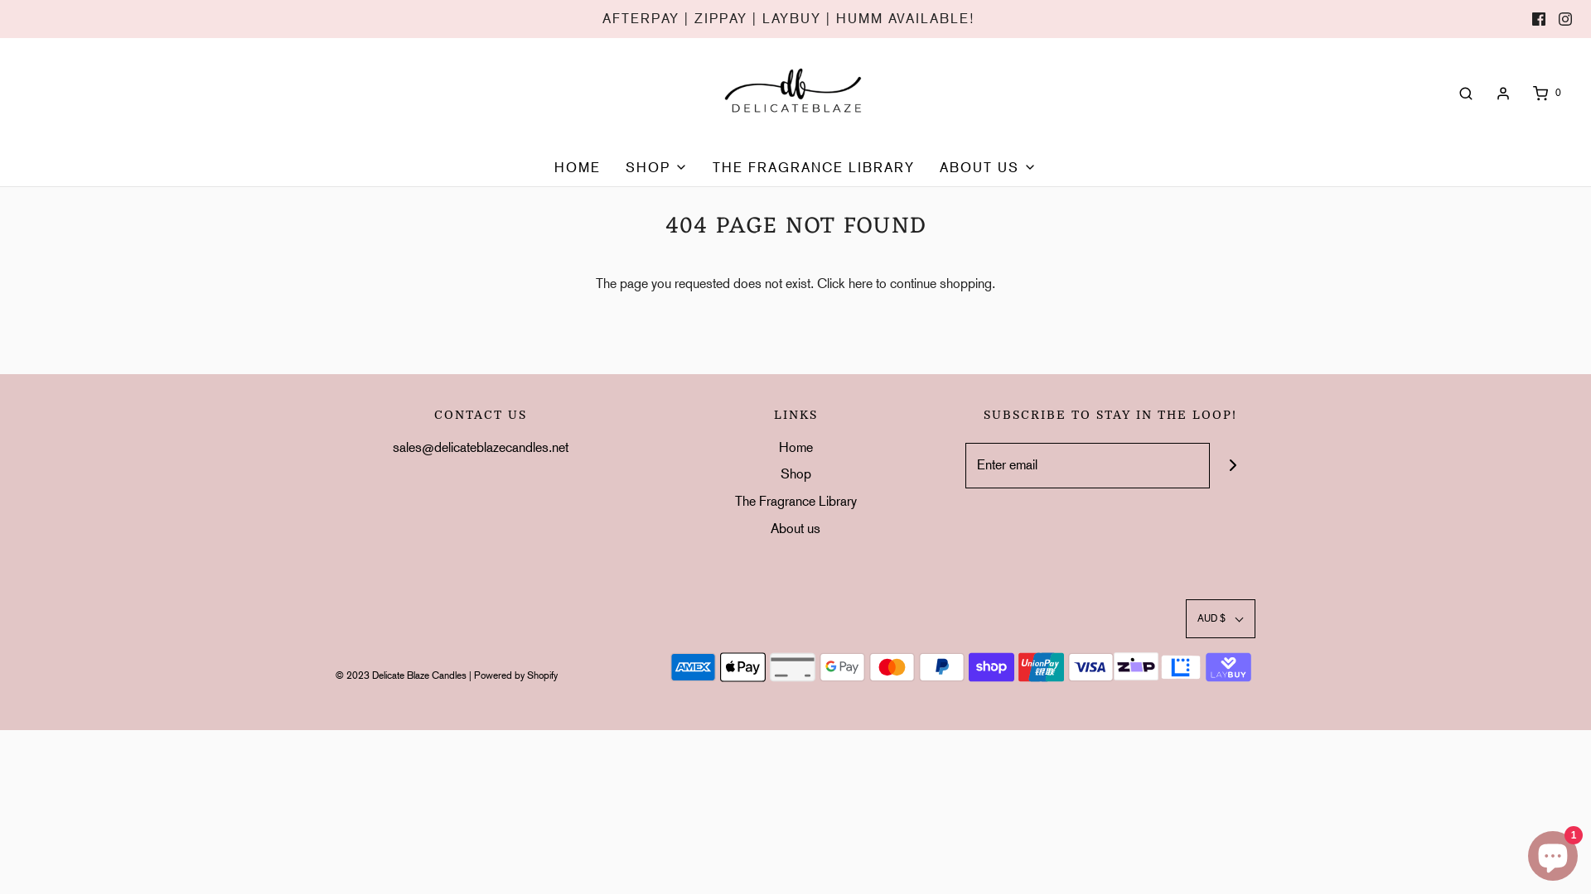  I want to click on here, so click(860, 283).